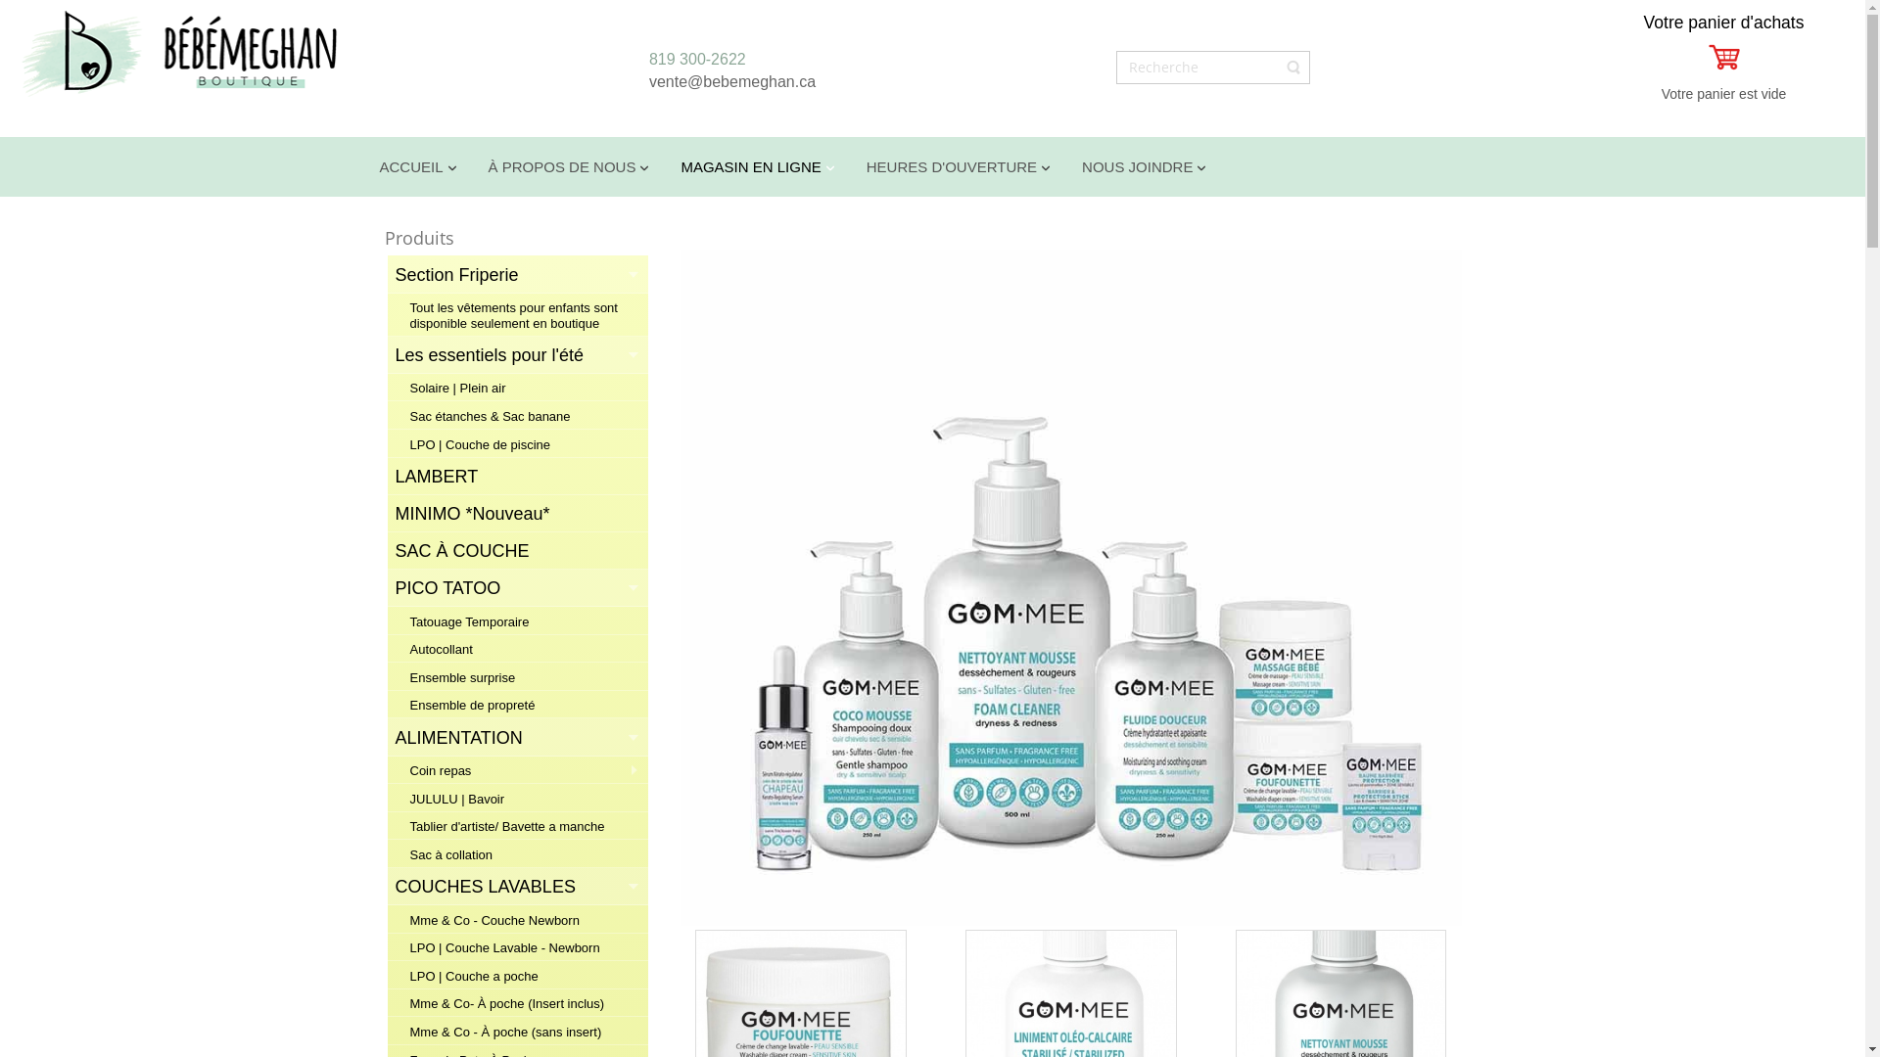 The image size is (1880, 1057). What do you see at coordinates (510, 588) in the screenshot?
I see `PICO TATOO` at bounding box center [510, 588].